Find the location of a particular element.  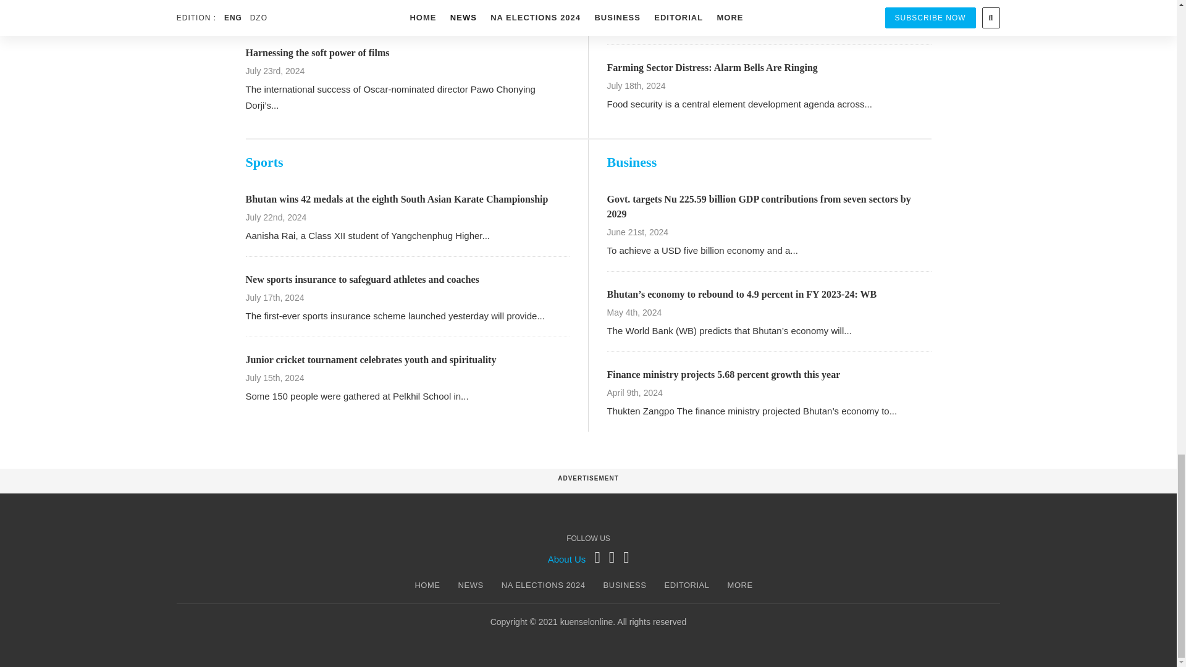

Farming Sector Distress: Alarm Bells Are Ringing is located at coordinates (712, 67).